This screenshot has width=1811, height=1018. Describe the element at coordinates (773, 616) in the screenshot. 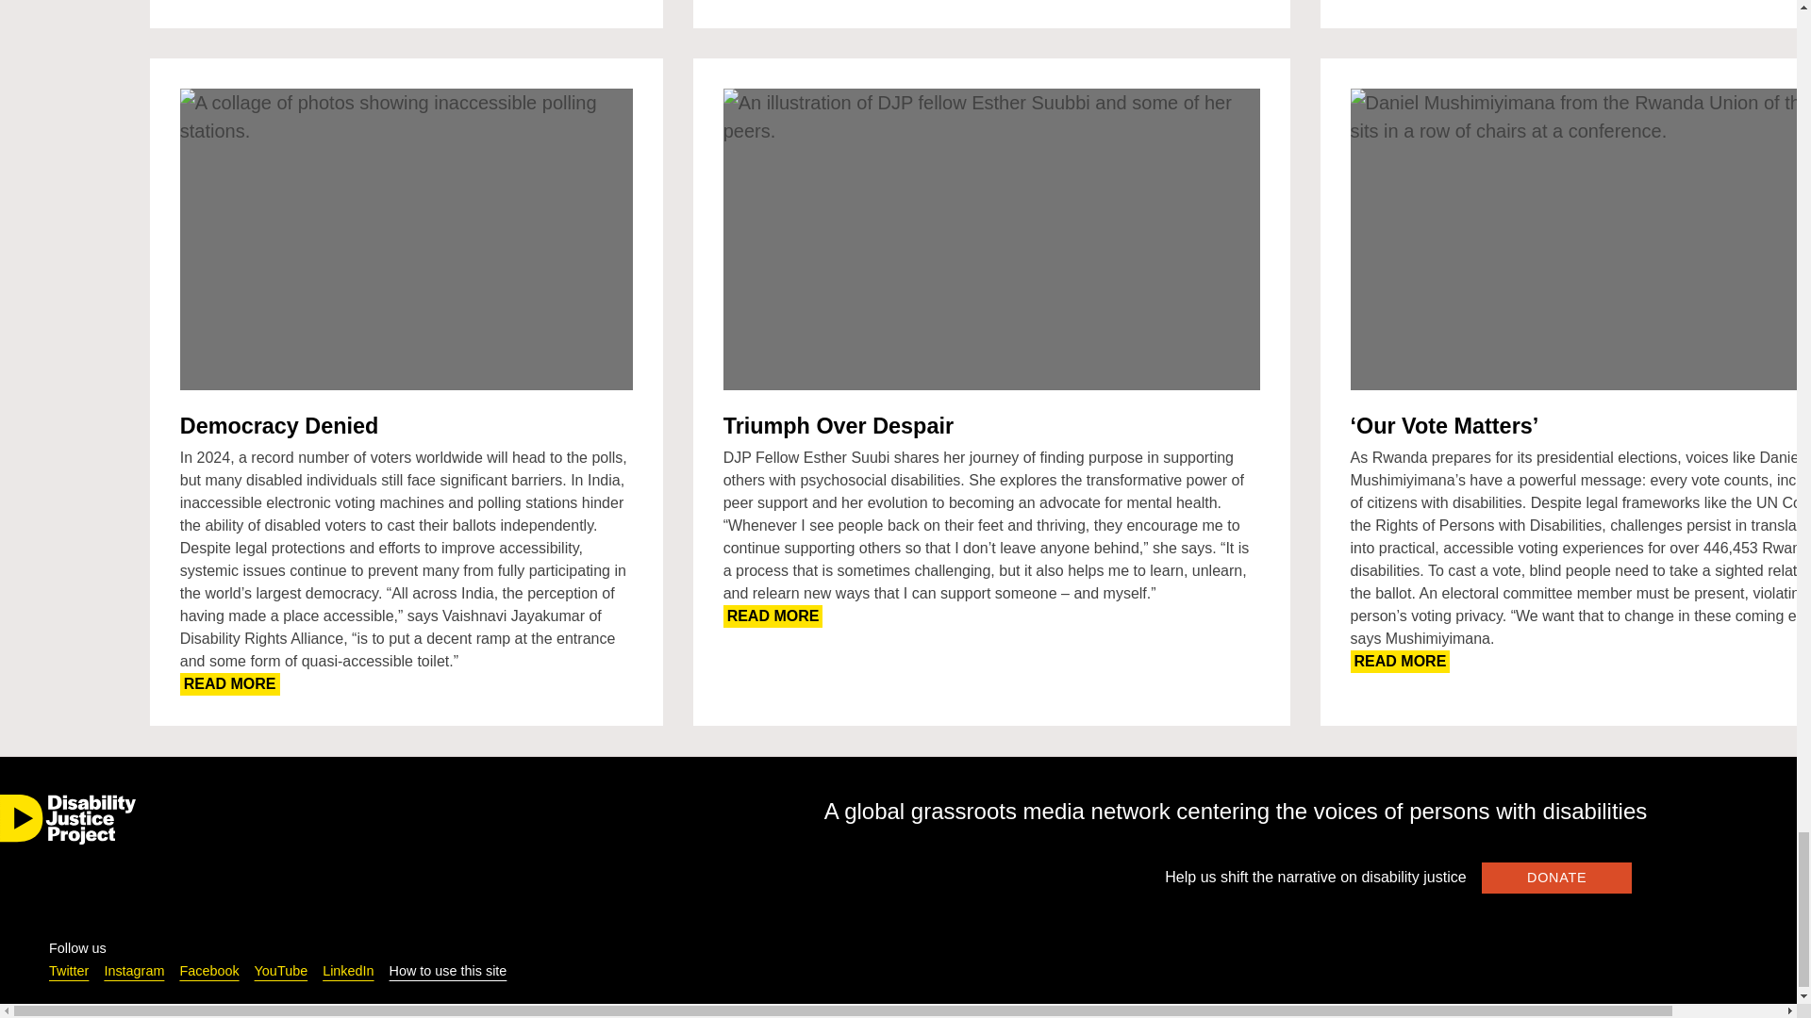

I see `DONATE` at that location.